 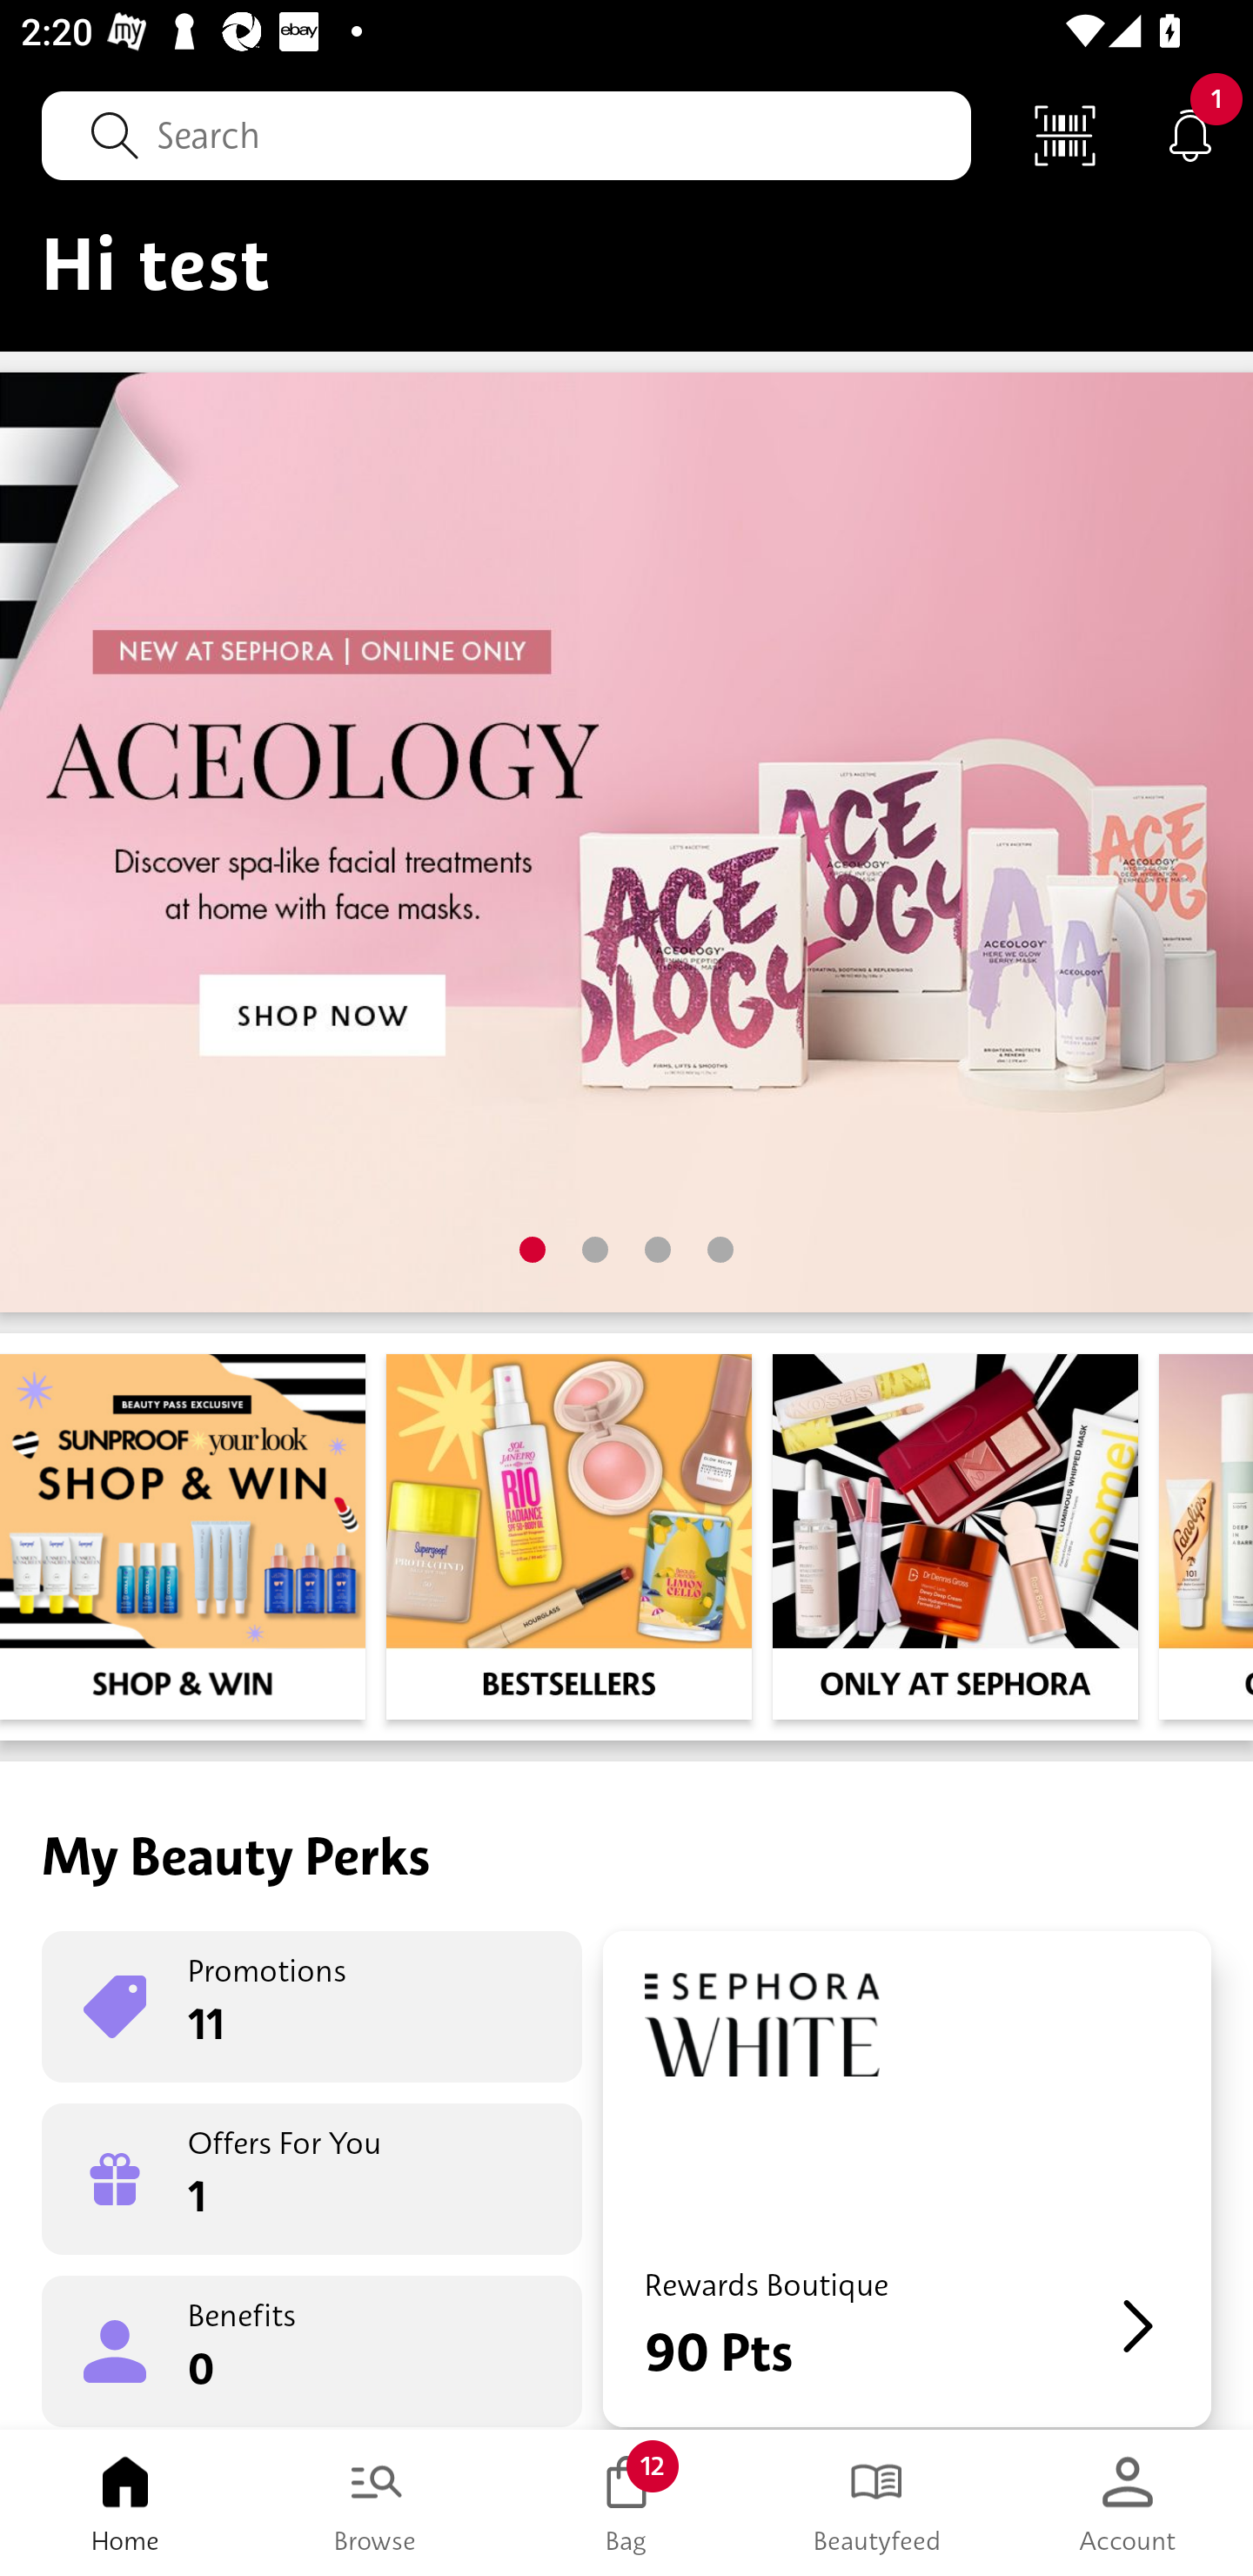 I want to click on Bag 12 Bag, so click(x=626, y=2503).